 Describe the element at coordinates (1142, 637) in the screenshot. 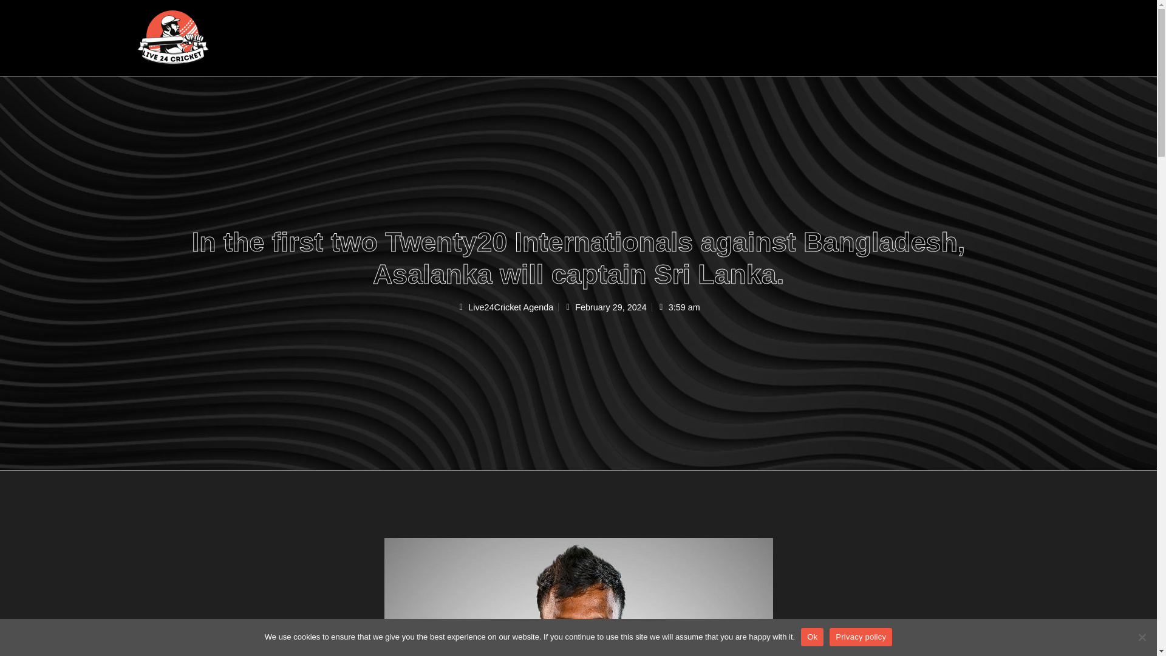

I see `No` at that location.